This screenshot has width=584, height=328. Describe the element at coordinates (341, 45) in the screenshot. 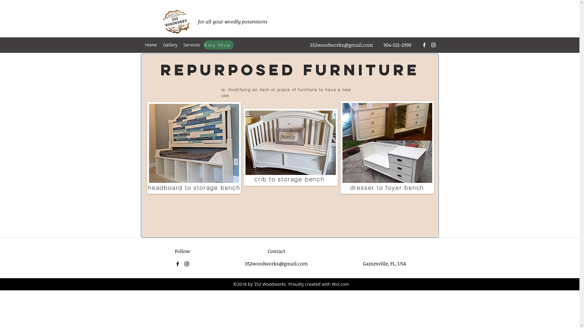

I see `352woodworks@gmail.com` at that location.